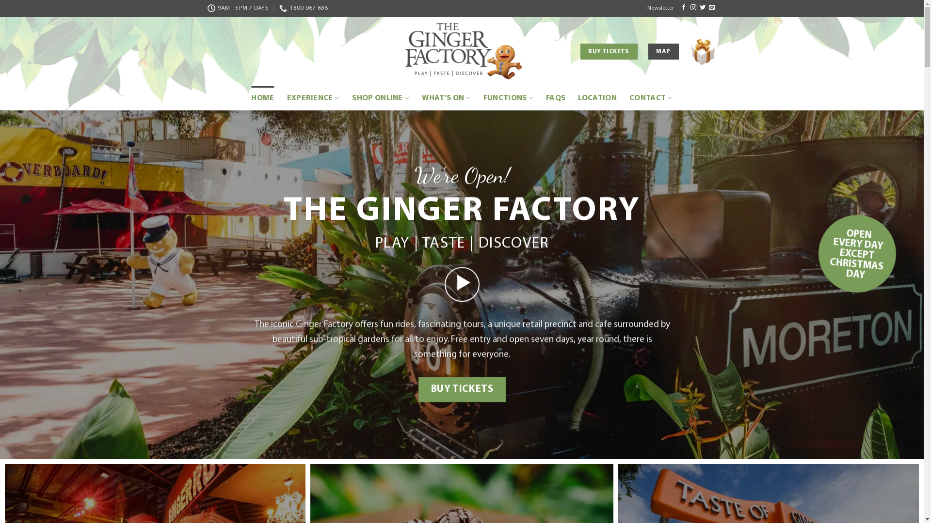 The height and width of the screenshot is (523, 931). Describe the element at coordinates (462, 389) in the screenshot. I see `BUY TICKETS` at that location.